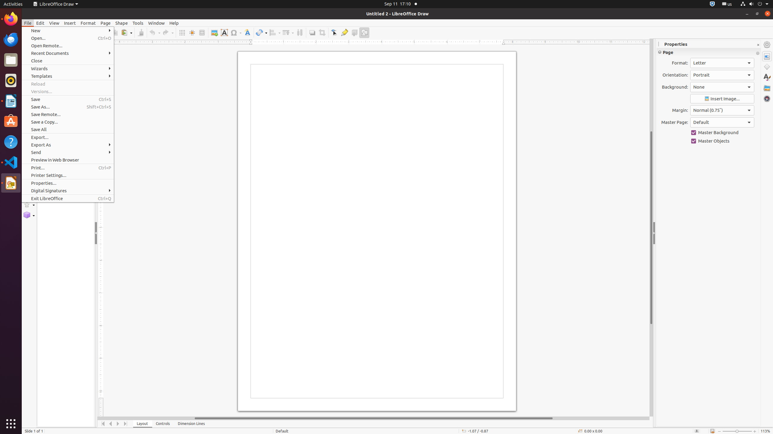  I want to click on Help, so click(174, 23).